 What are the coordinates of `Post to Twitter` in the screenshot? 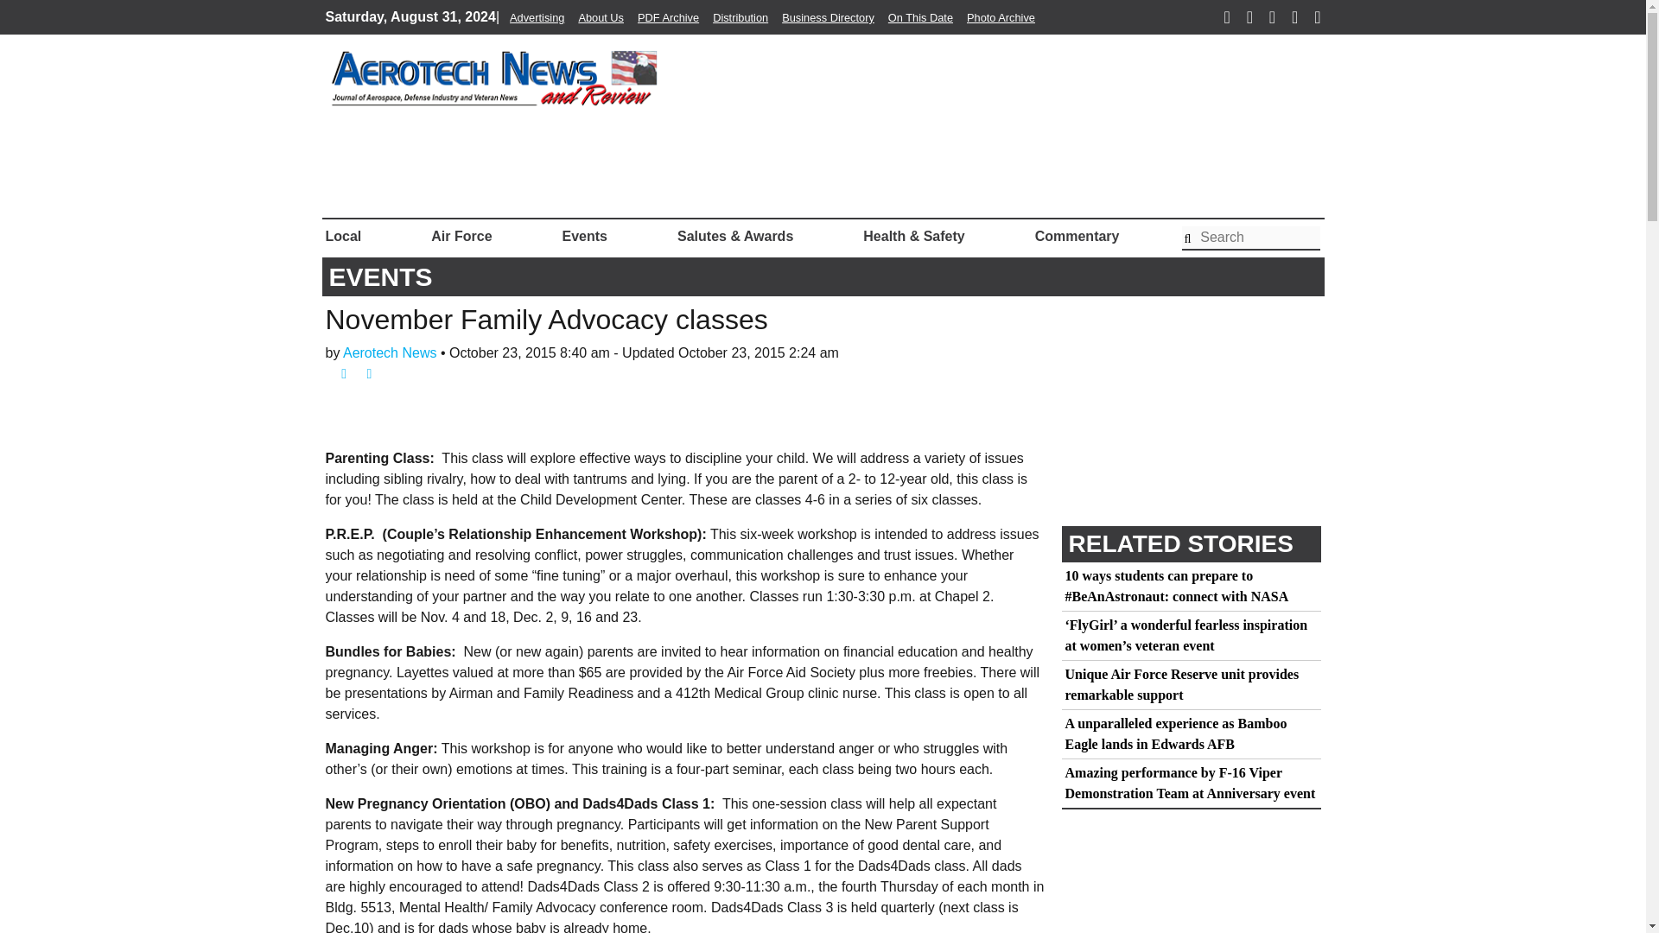 It's located at (363, 373).